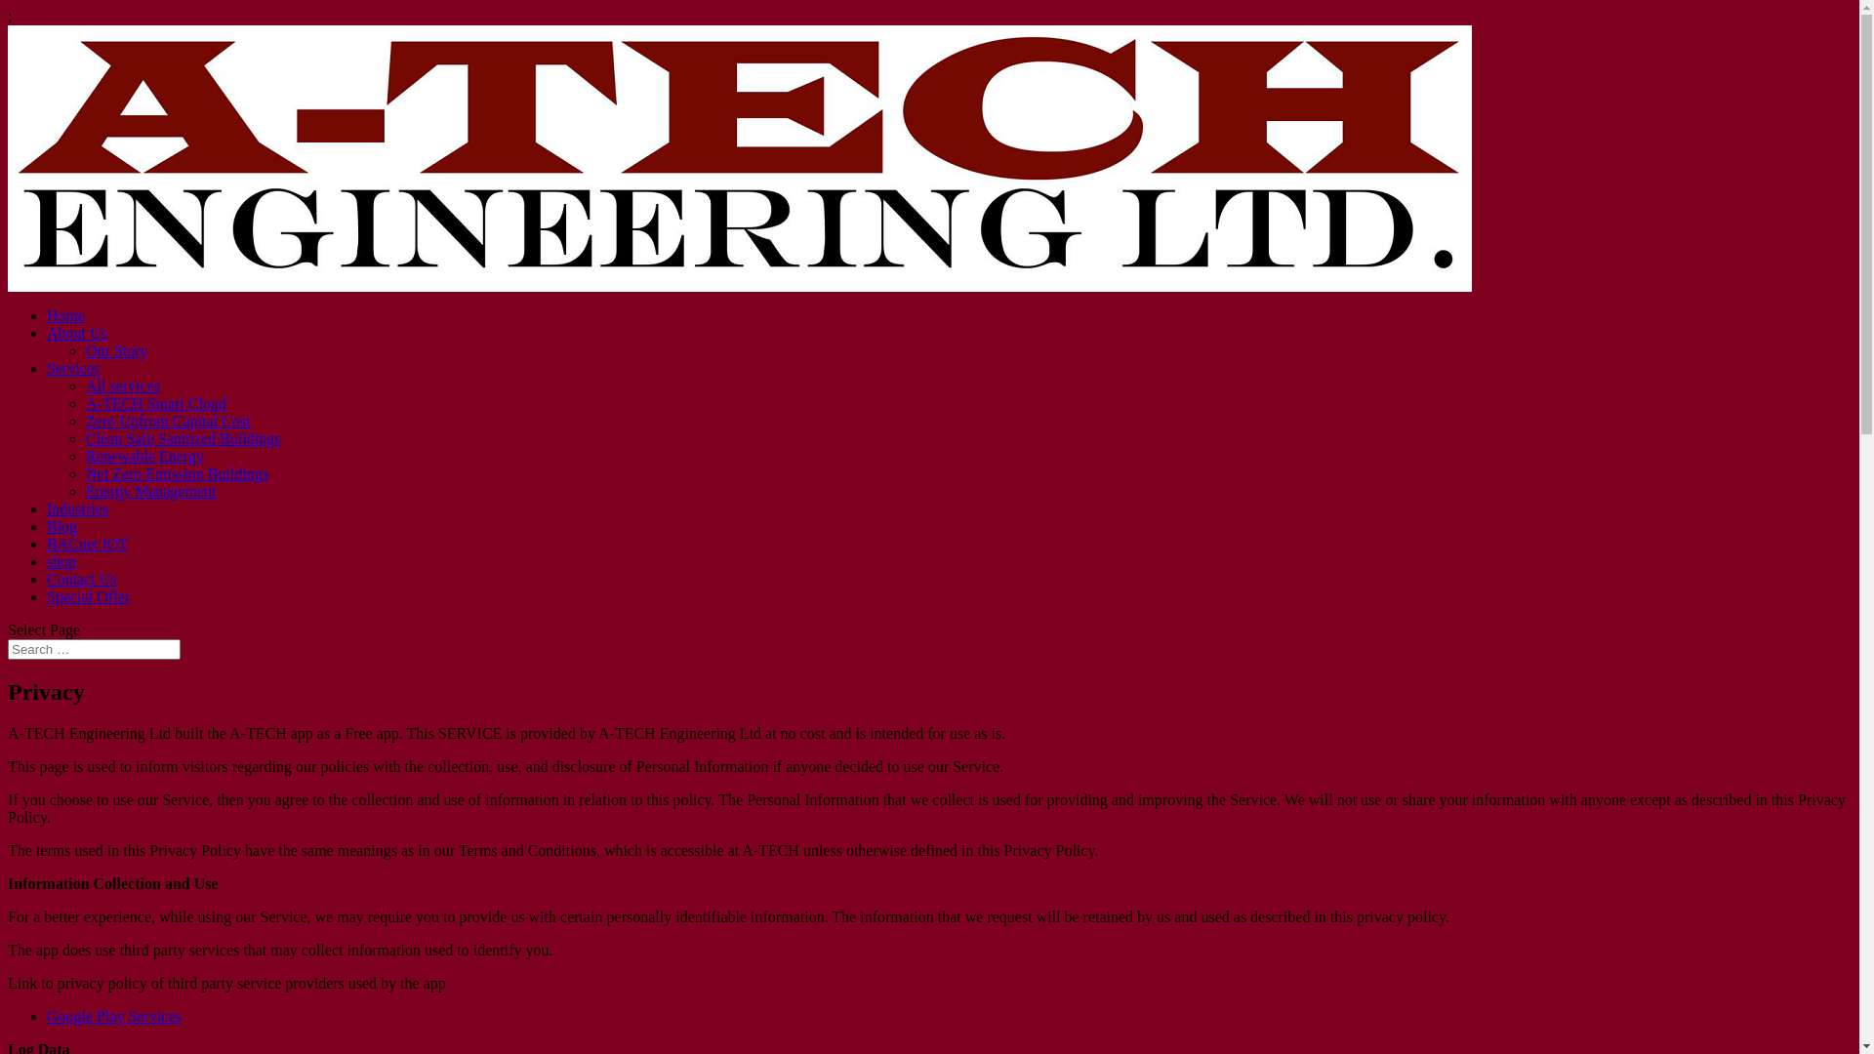  What do you see at coordinates (144, 457) in the screenshot?
I see `Renewable Energy` at bounding box center [144, 457].